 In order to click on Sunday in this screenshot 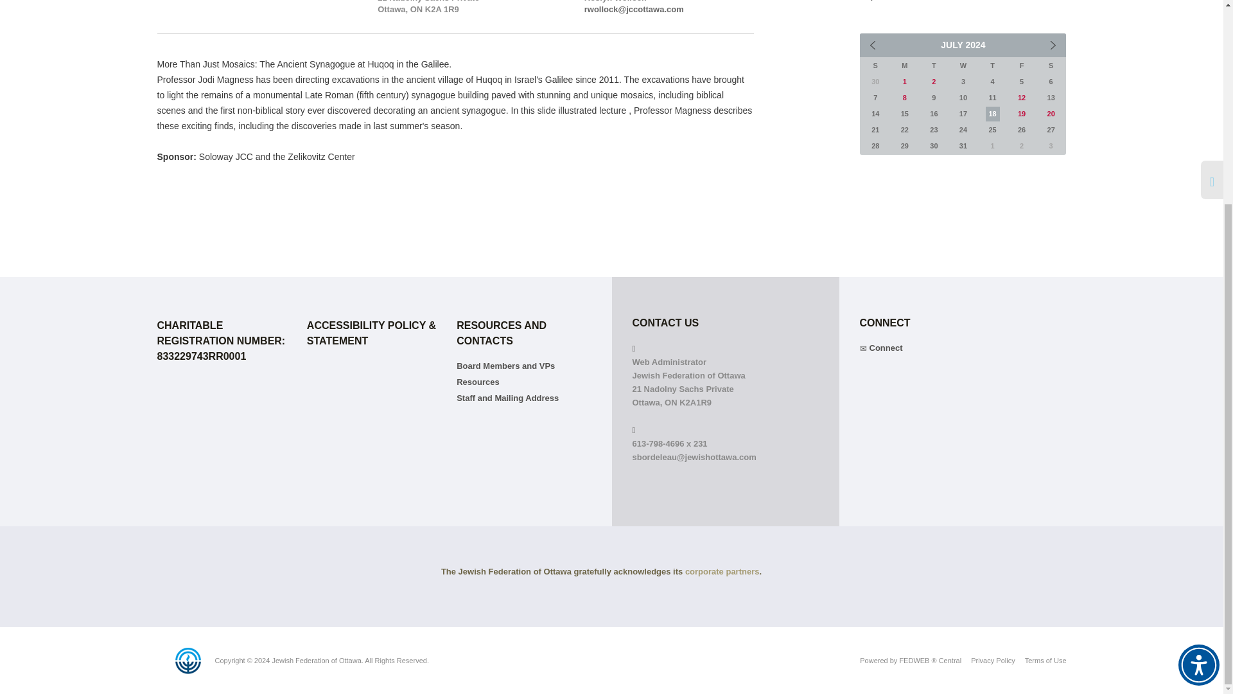, I will do `click(875, 66)`.